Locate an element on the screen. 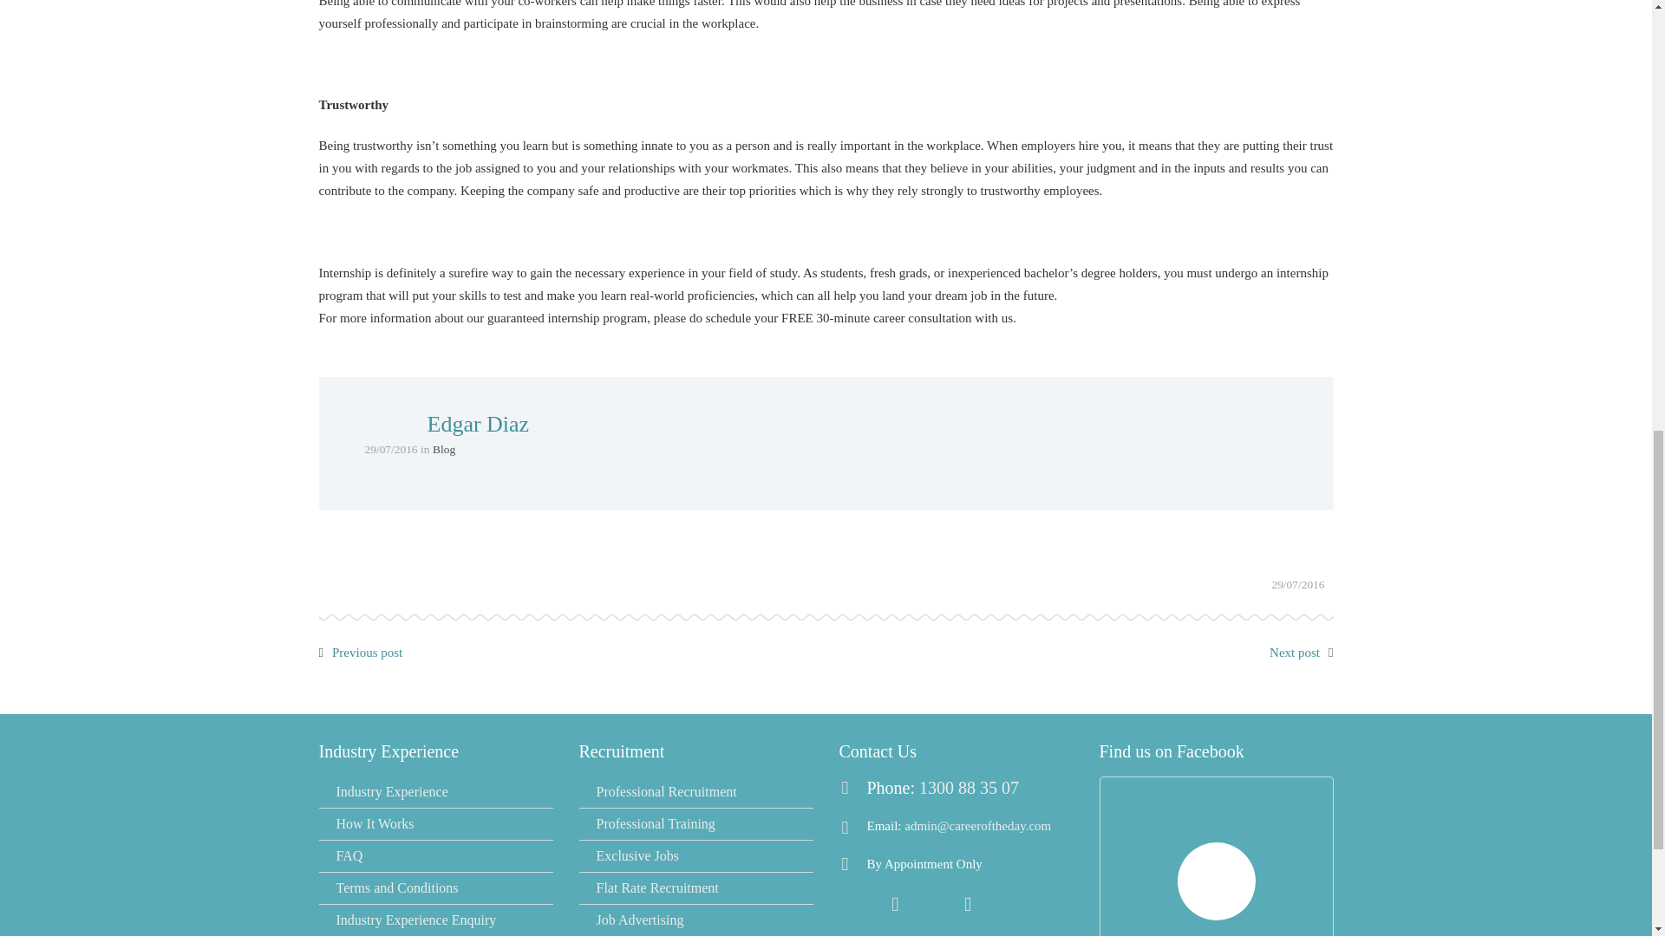  How It Works is located at coordinates (435, 823).